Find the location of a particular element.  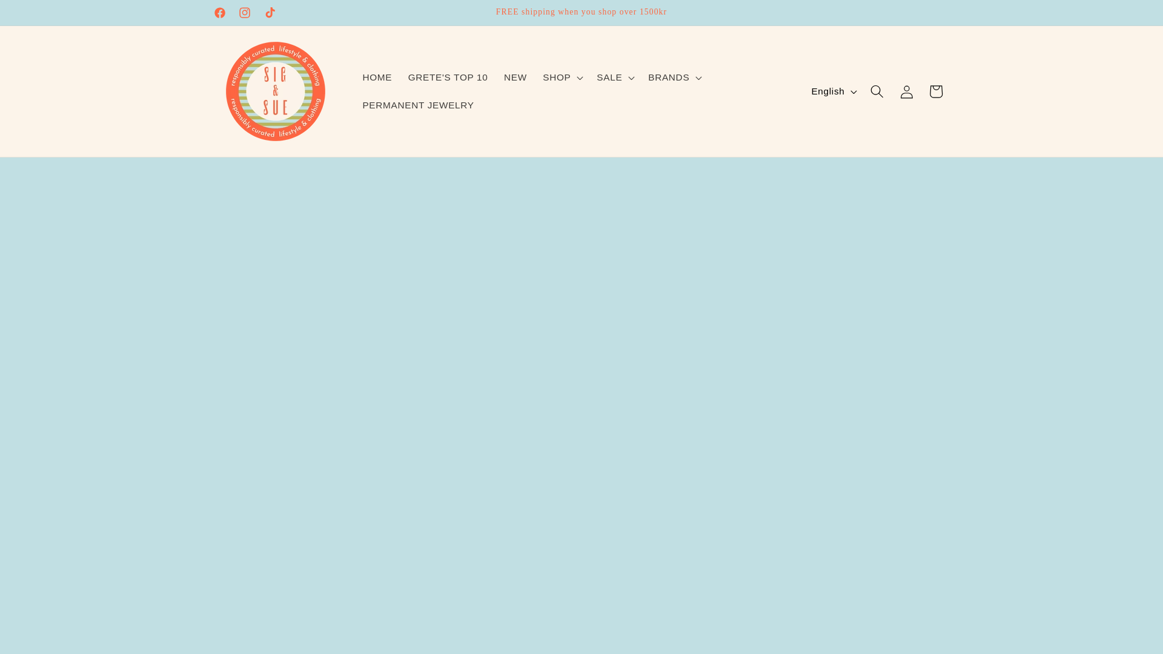

TikTok is located at coordinates (270, 13).